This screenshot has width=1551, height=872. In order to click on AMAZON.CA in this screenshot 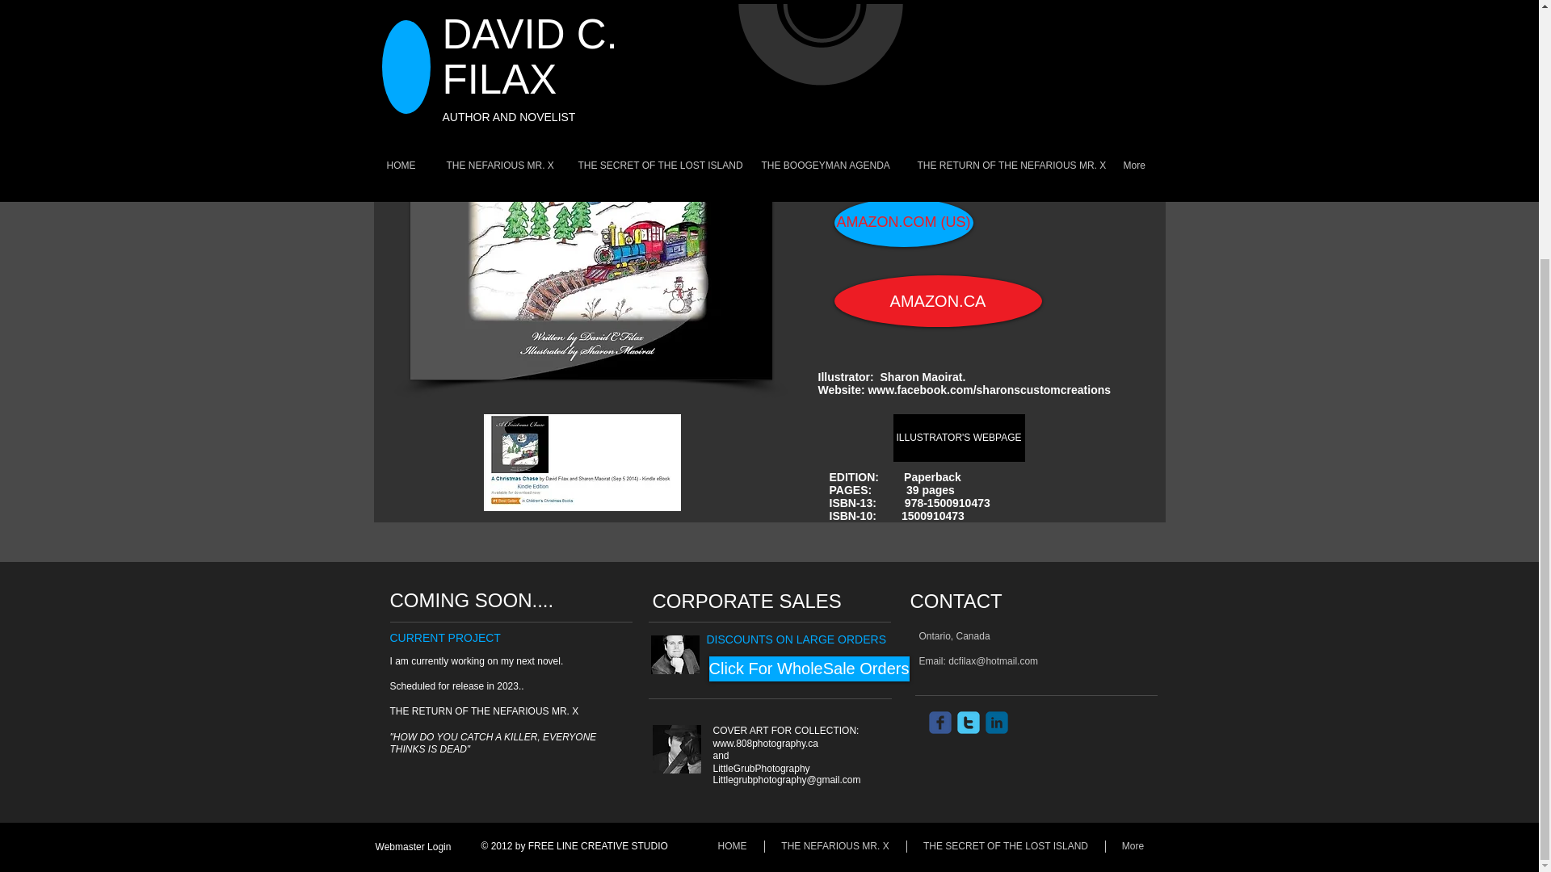, I will do `click(937, 301)`.